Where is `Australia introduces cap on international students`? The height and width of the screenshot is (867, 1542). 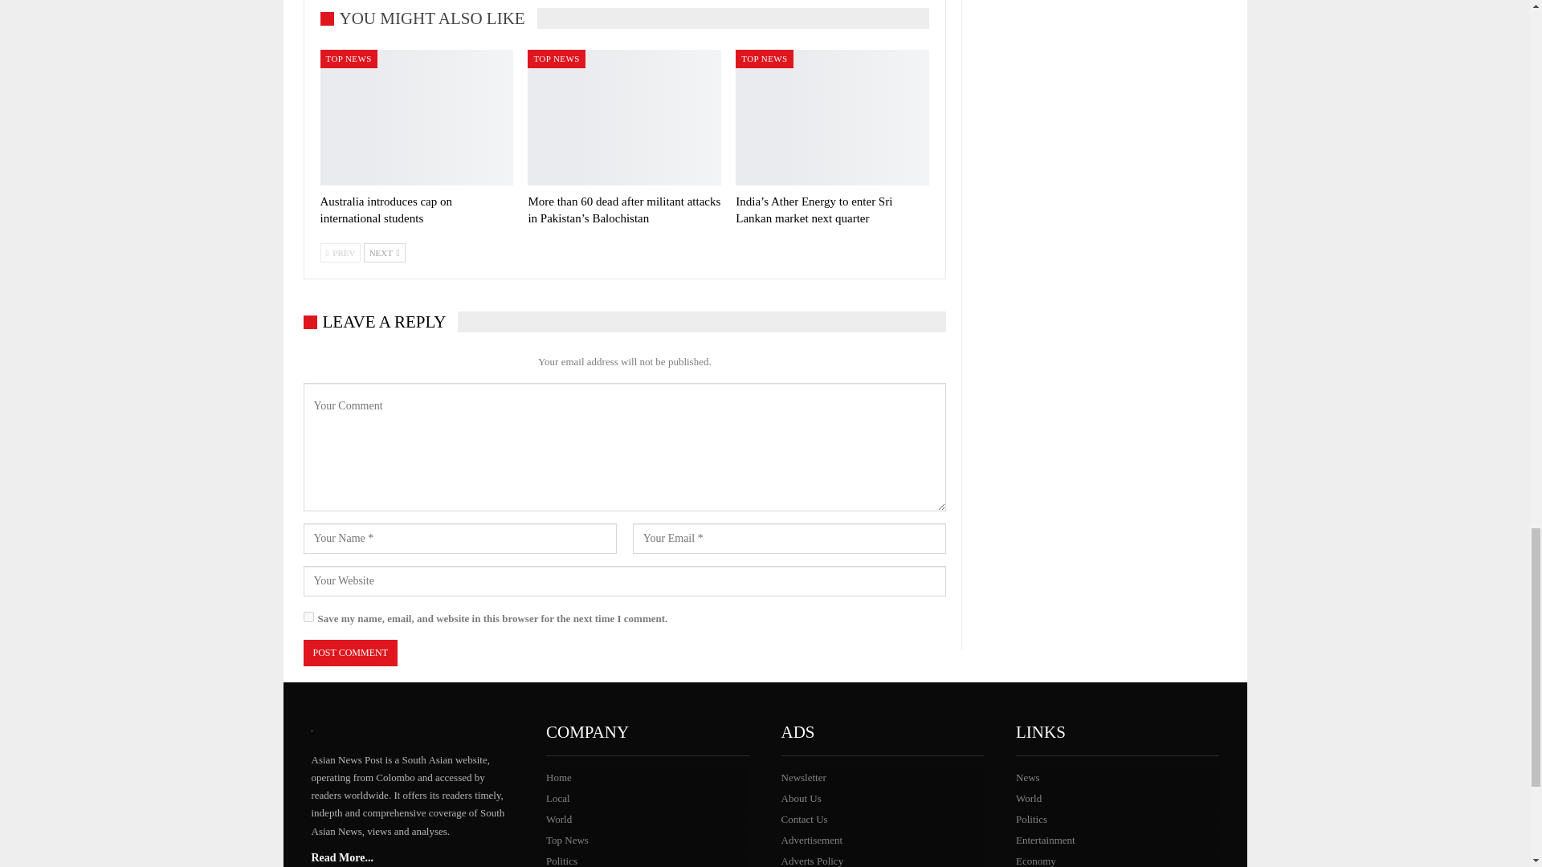 Australia introduces cap on international students is located at coordinates (416, 117).